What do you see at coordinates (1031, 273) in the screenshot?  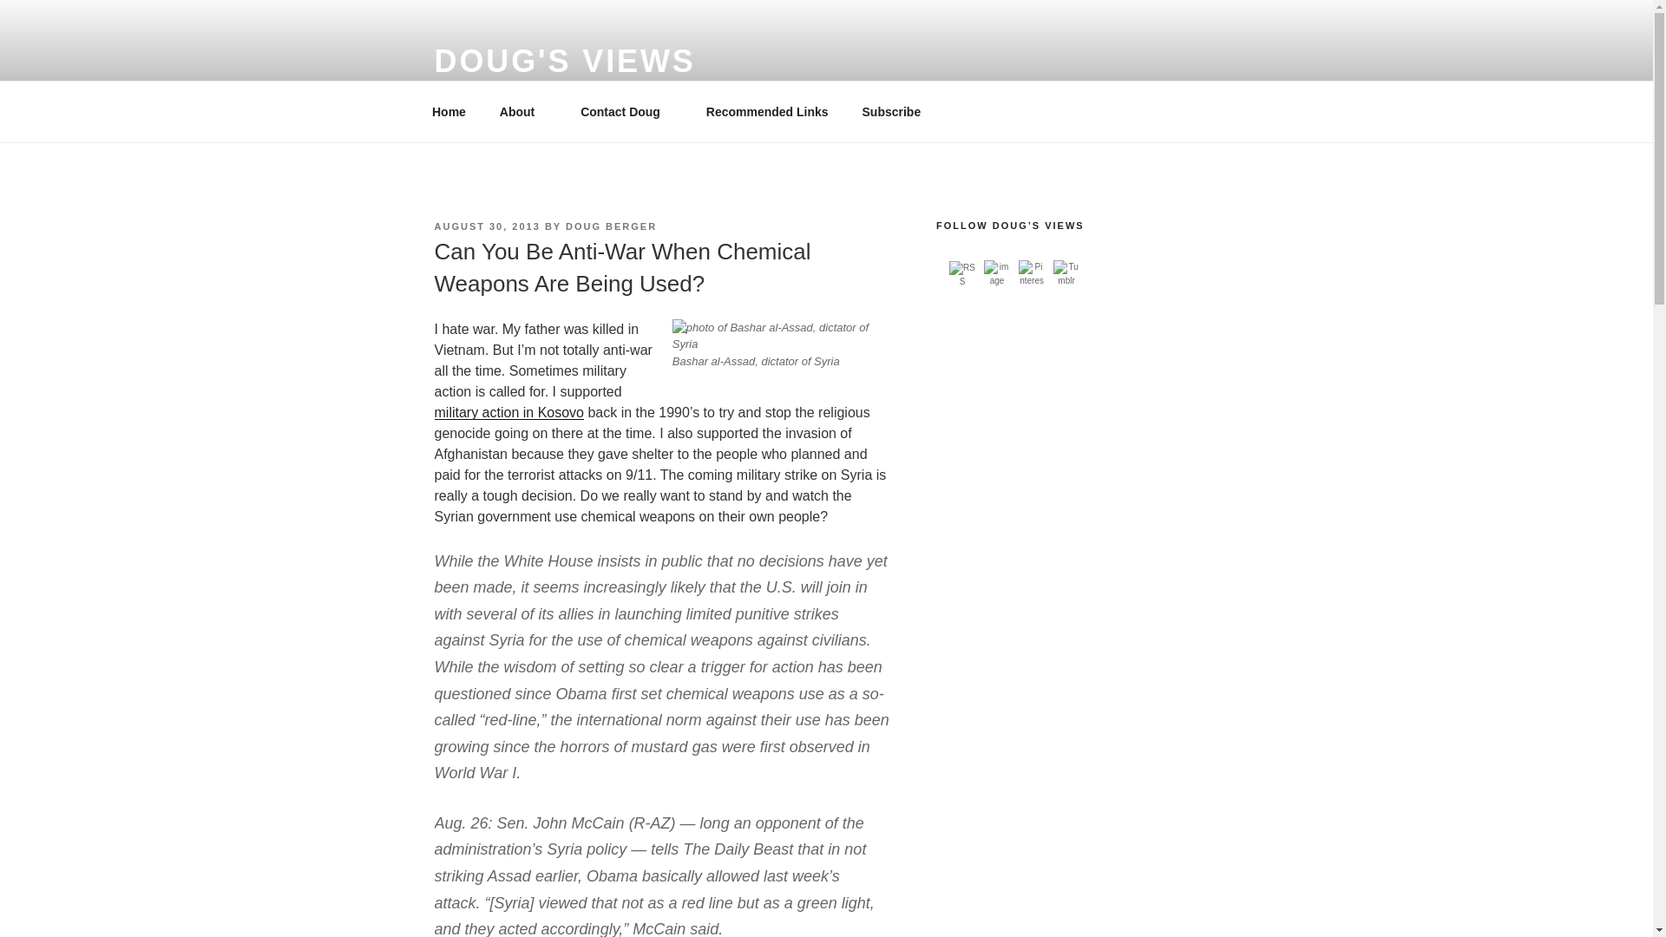 I see `Find me on Pinterest` at bounding box center [1031, 273].